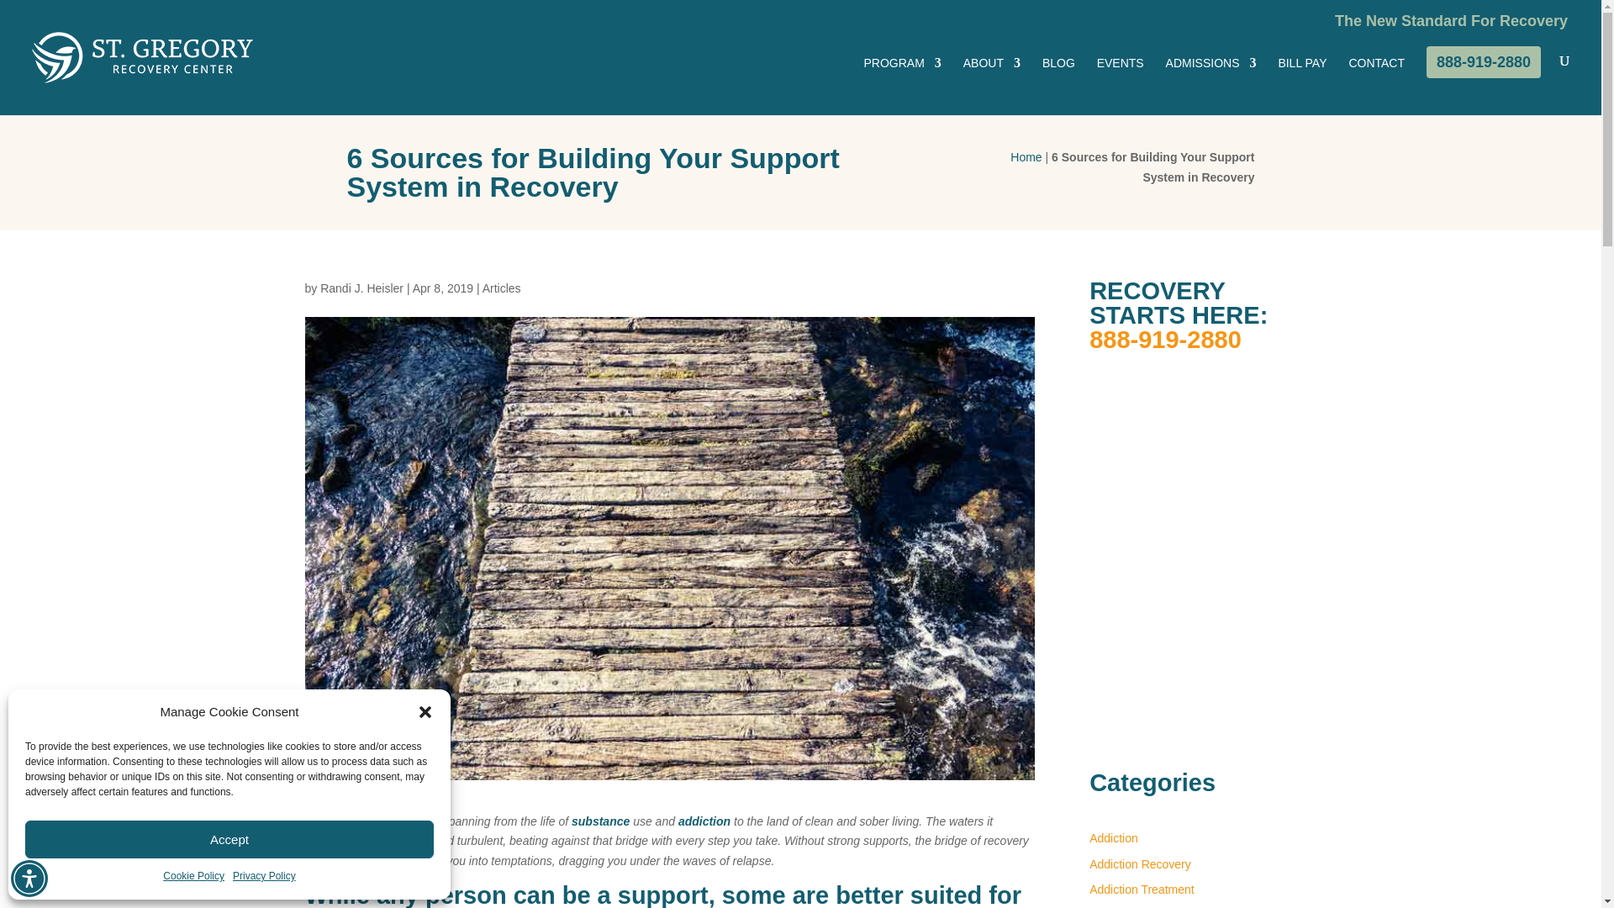  I want to click on ABOUT, so click(992, 86).